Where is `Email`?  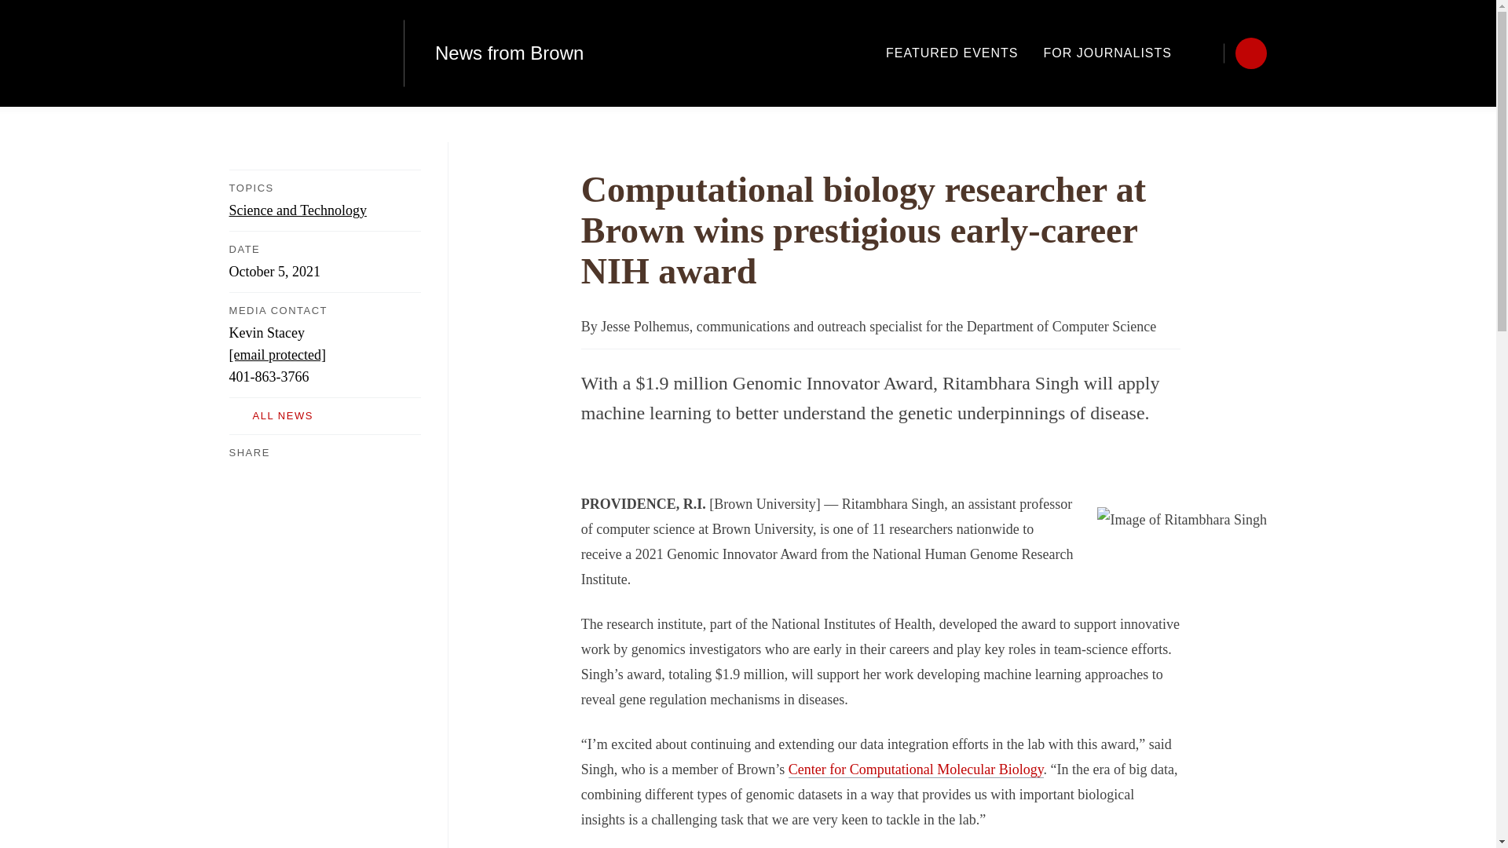 Email is located at coordinates (330, 473).